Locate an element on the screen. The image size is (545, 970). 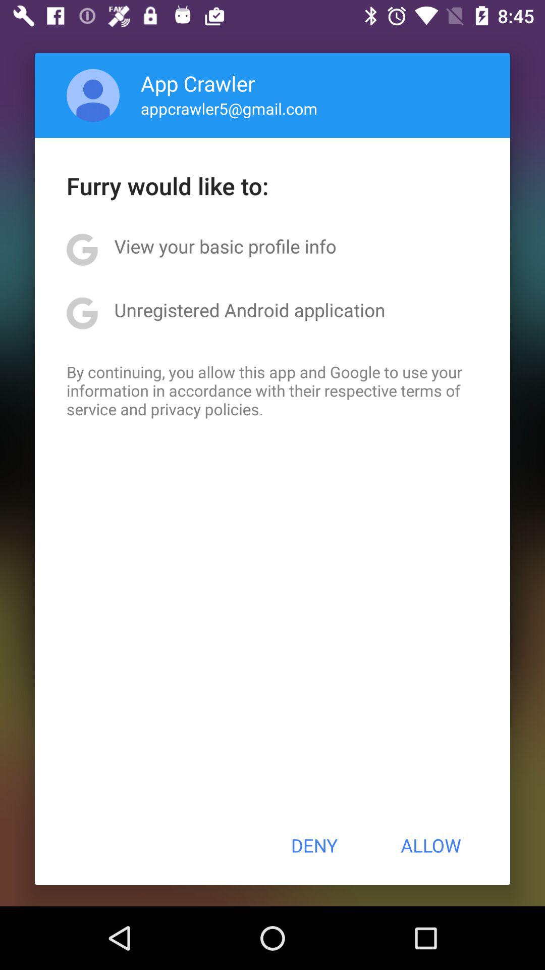
turn on the icon next to app crawler is located at coordinates (93, 95).